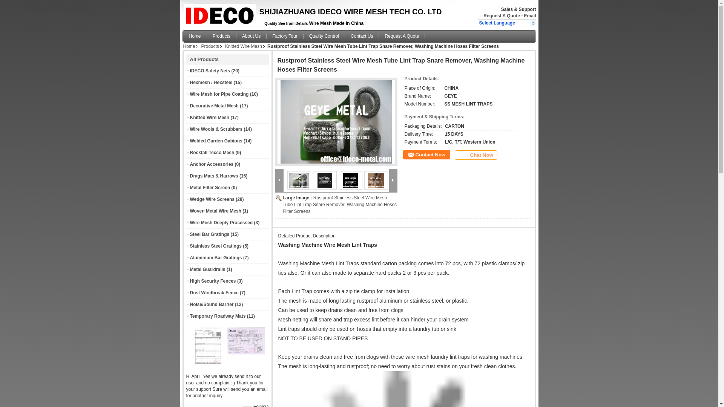  What do you see at coordinates (219, 94) in the screenshot?
I see `Wire Mesh for Pipe Coating` at bounding box center [219, 94].